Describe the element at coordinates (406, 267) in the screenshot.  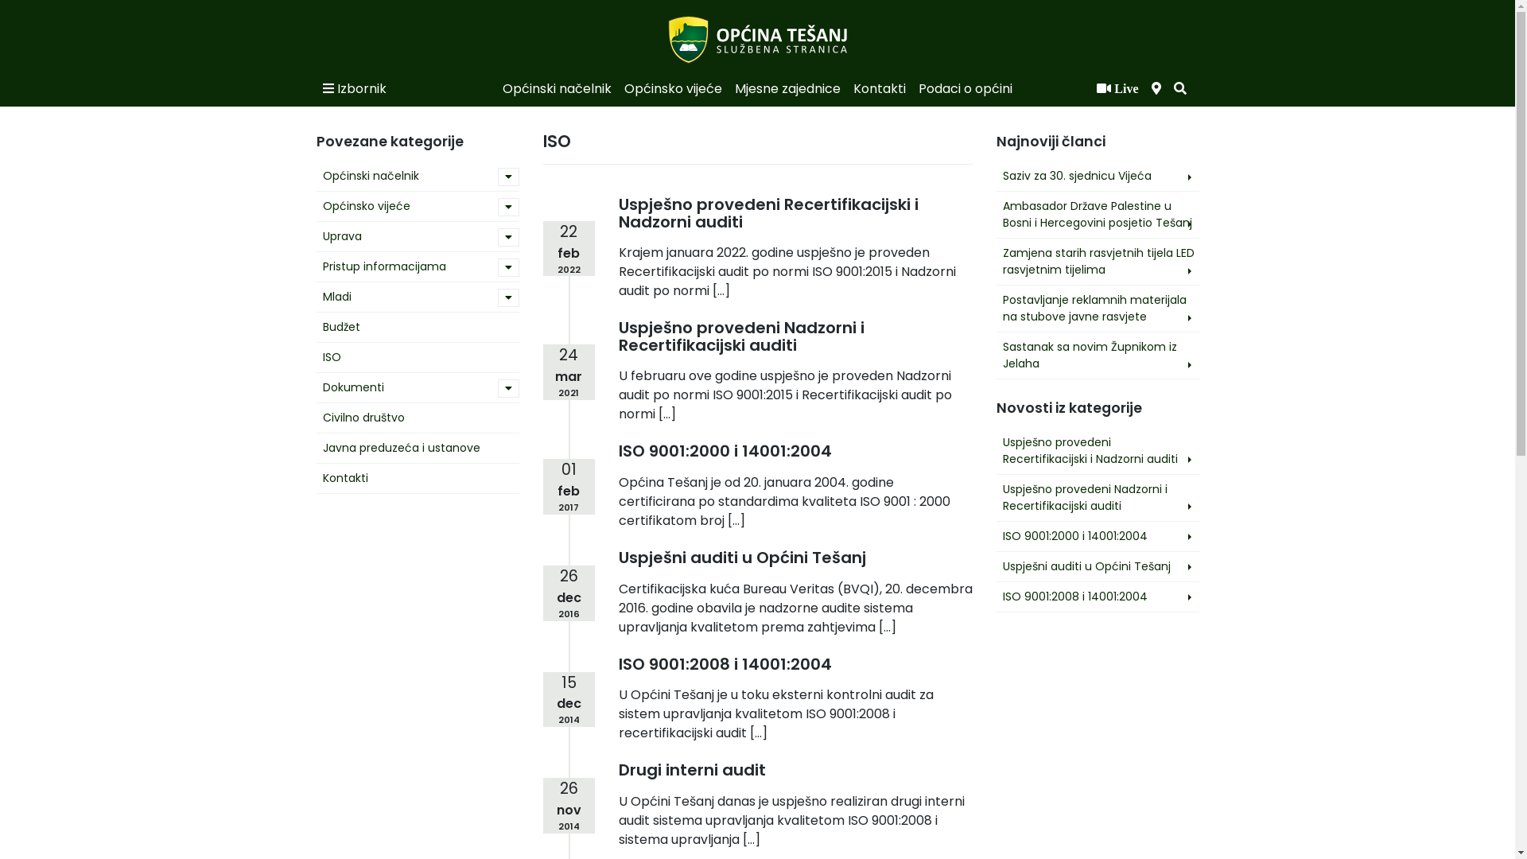
I see `Pristup informacijama` at that location.